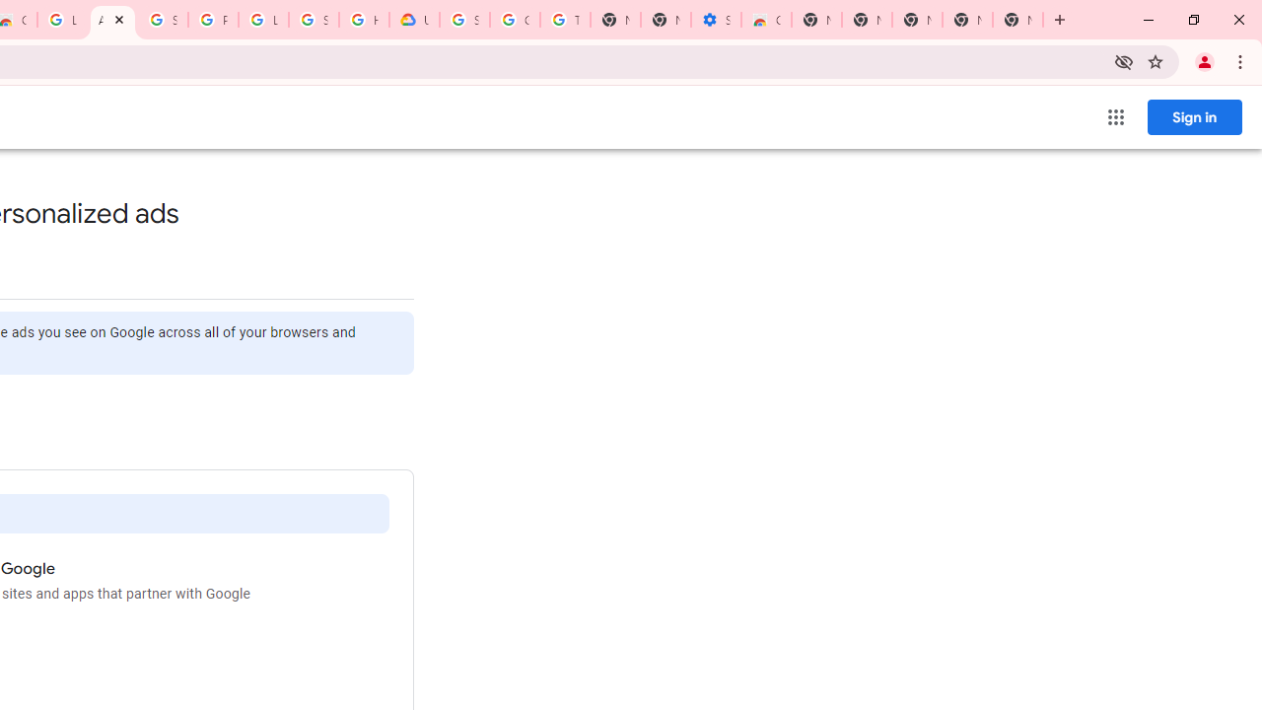 Image resolution: width=1262 pixels, height=710 pixels. Describe the element at coordinates (1205, 61) in the screenshot. I see `You` at that location.